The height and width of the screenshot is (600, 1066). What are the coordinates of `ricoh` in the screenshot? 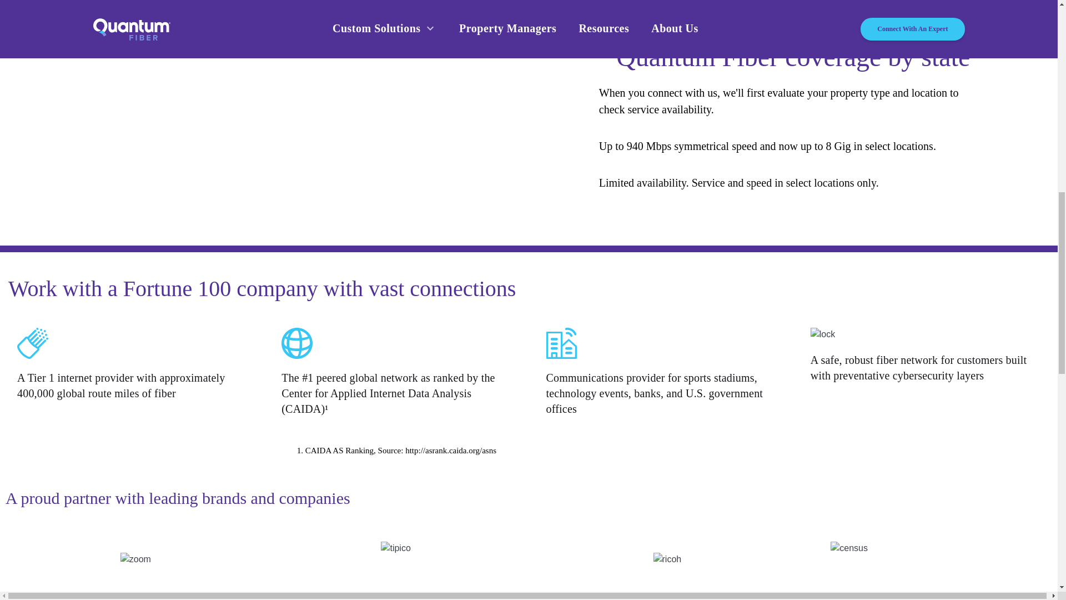 It's located at (667, 559).